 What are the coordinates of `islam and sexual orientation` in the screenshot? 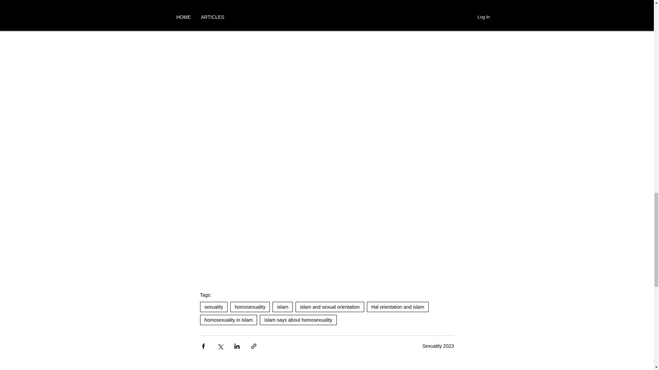 It's located at (329, 307).